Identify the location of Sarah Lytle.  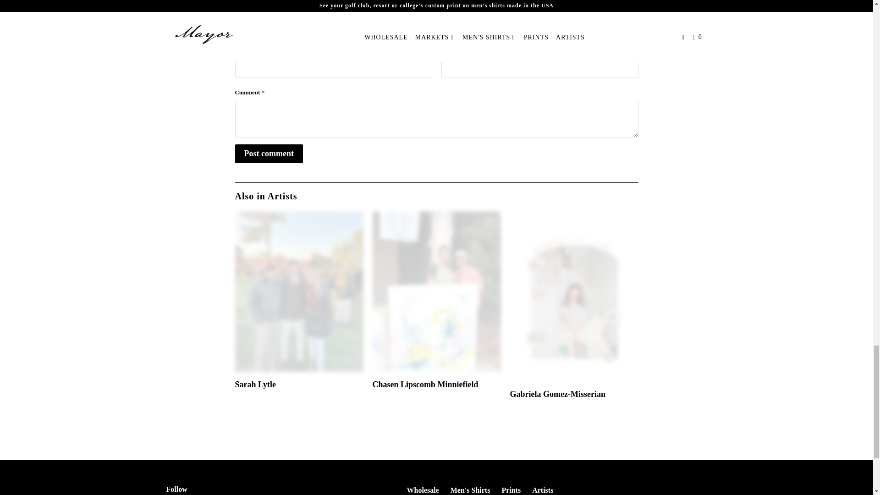
(299, 291).